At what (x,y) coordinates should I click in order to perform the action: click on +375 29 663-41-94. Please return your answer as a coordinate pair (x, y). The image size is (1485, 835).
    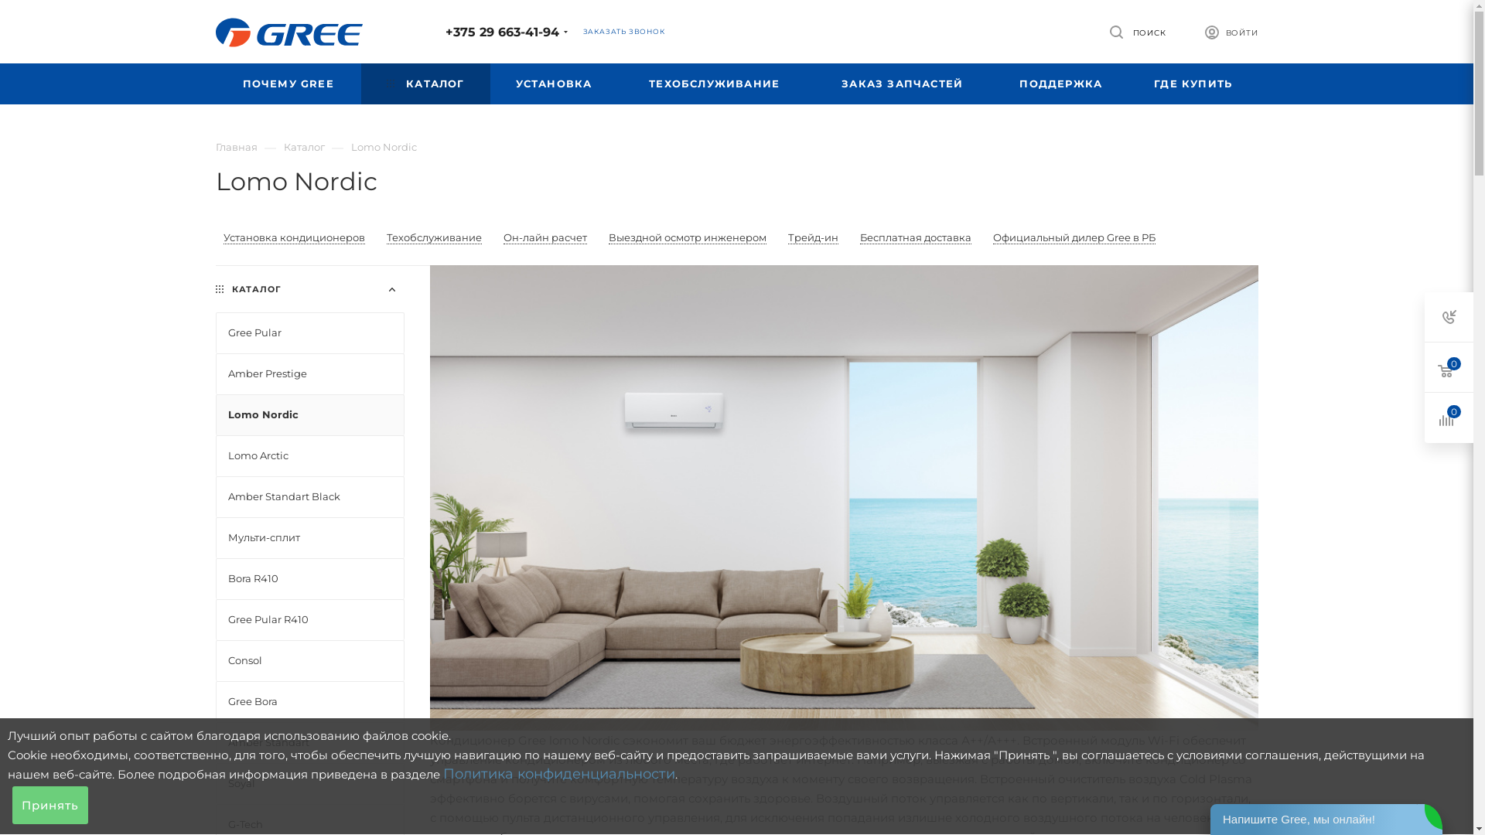
    Looking at the image, I should click on (503, 32).